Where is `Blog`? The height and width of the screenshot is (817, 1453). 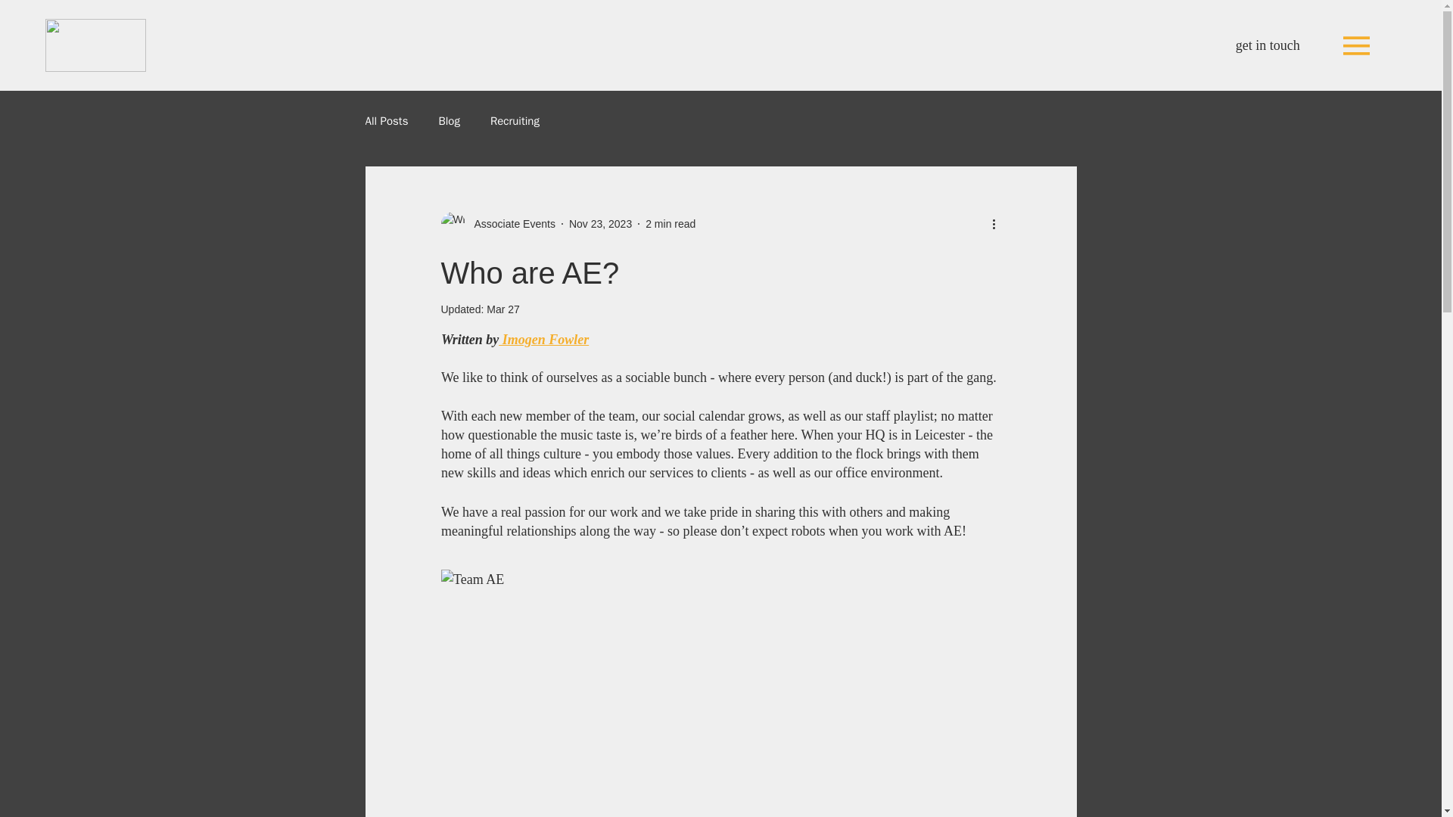 Blog is located at coordinates (448, 120).